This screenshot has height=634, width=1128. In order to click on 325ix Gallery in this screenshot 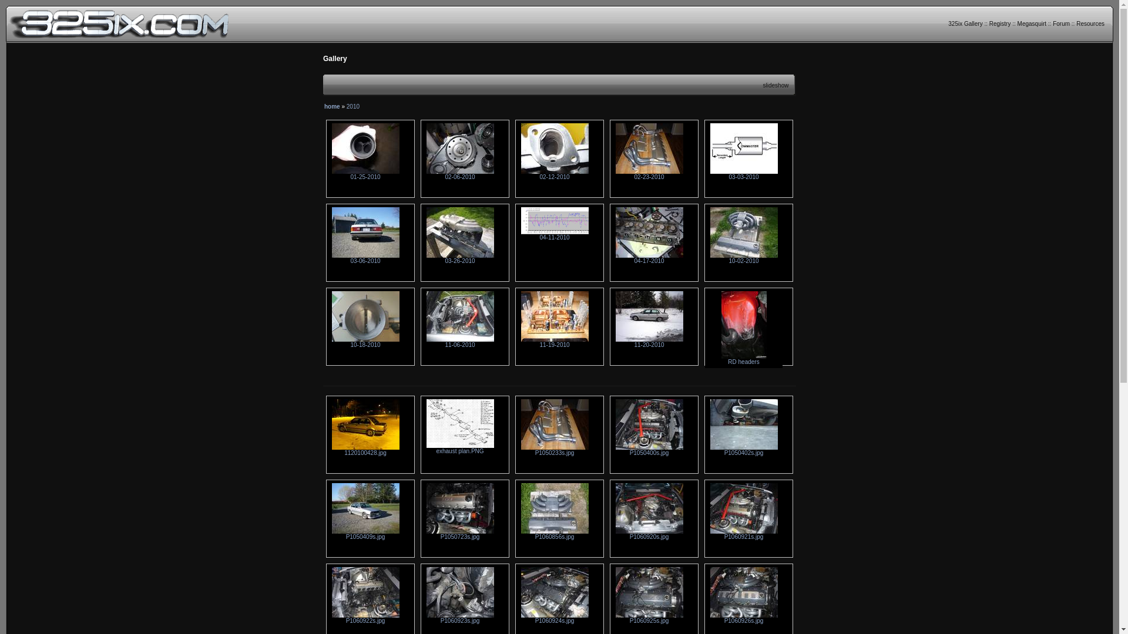, I will do `click(965, 23)`.